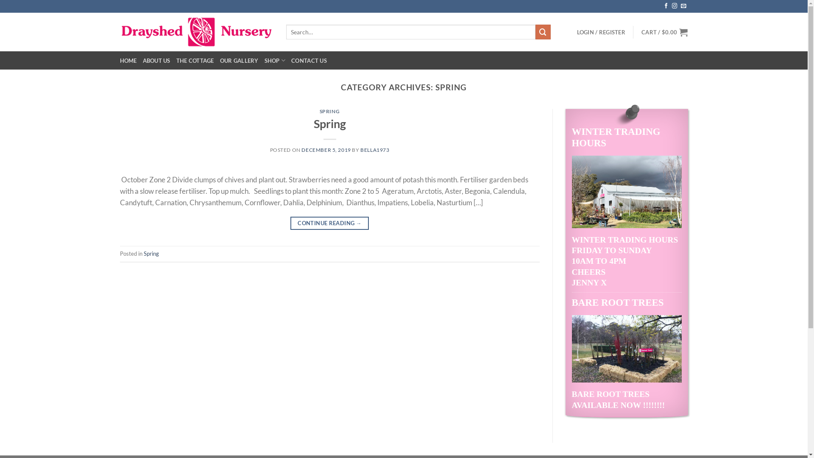 The image size is (814, 458). I want to click on CART / $0.00, so click(665, 32).